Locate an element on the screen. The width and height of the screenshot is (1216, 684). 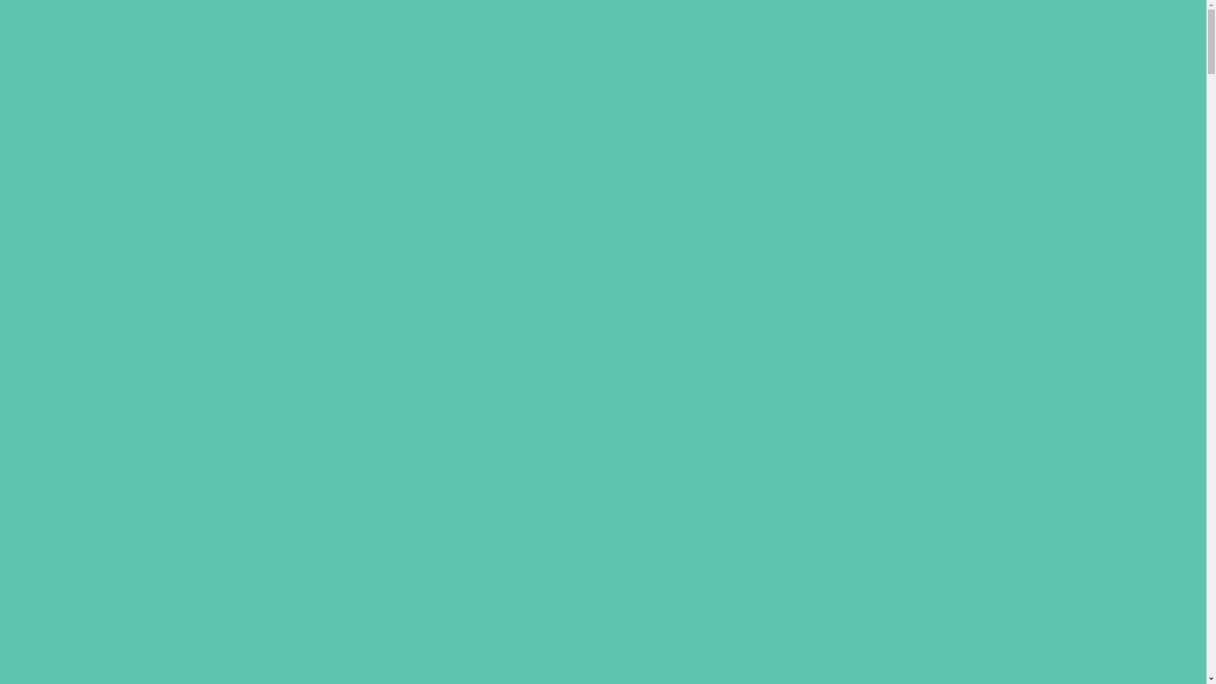
News is located at coordinates (1079, 39).